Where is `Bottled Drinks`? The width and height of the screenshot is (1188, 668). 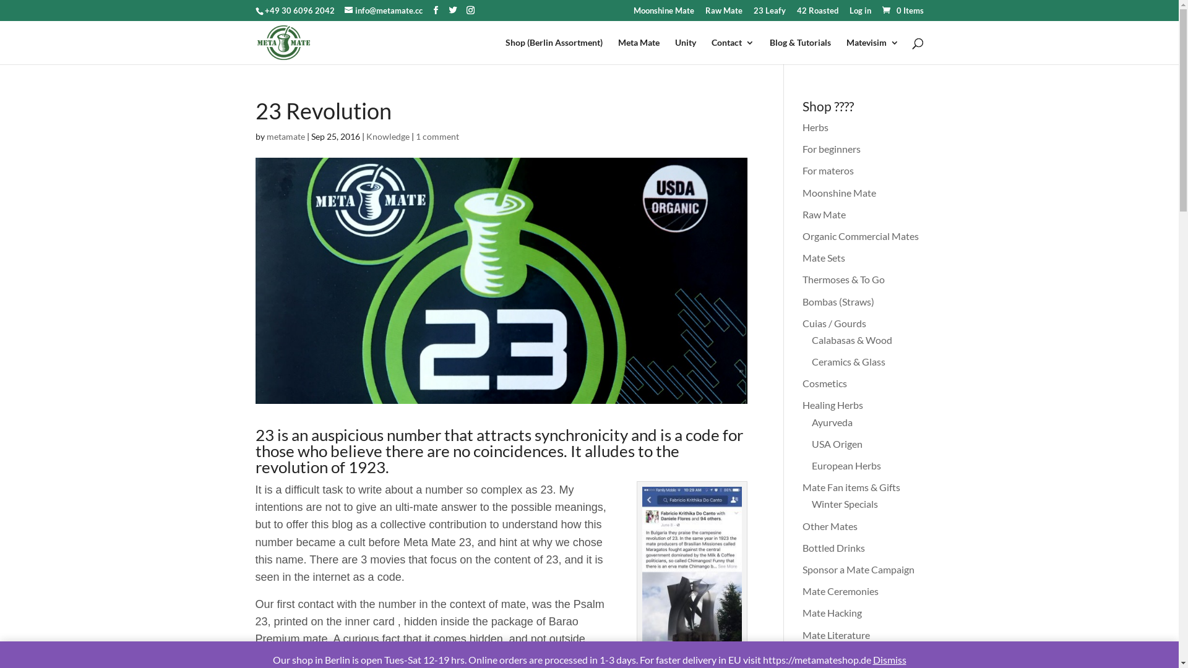 Bottled Drinks is located at coordinates (834, 548).